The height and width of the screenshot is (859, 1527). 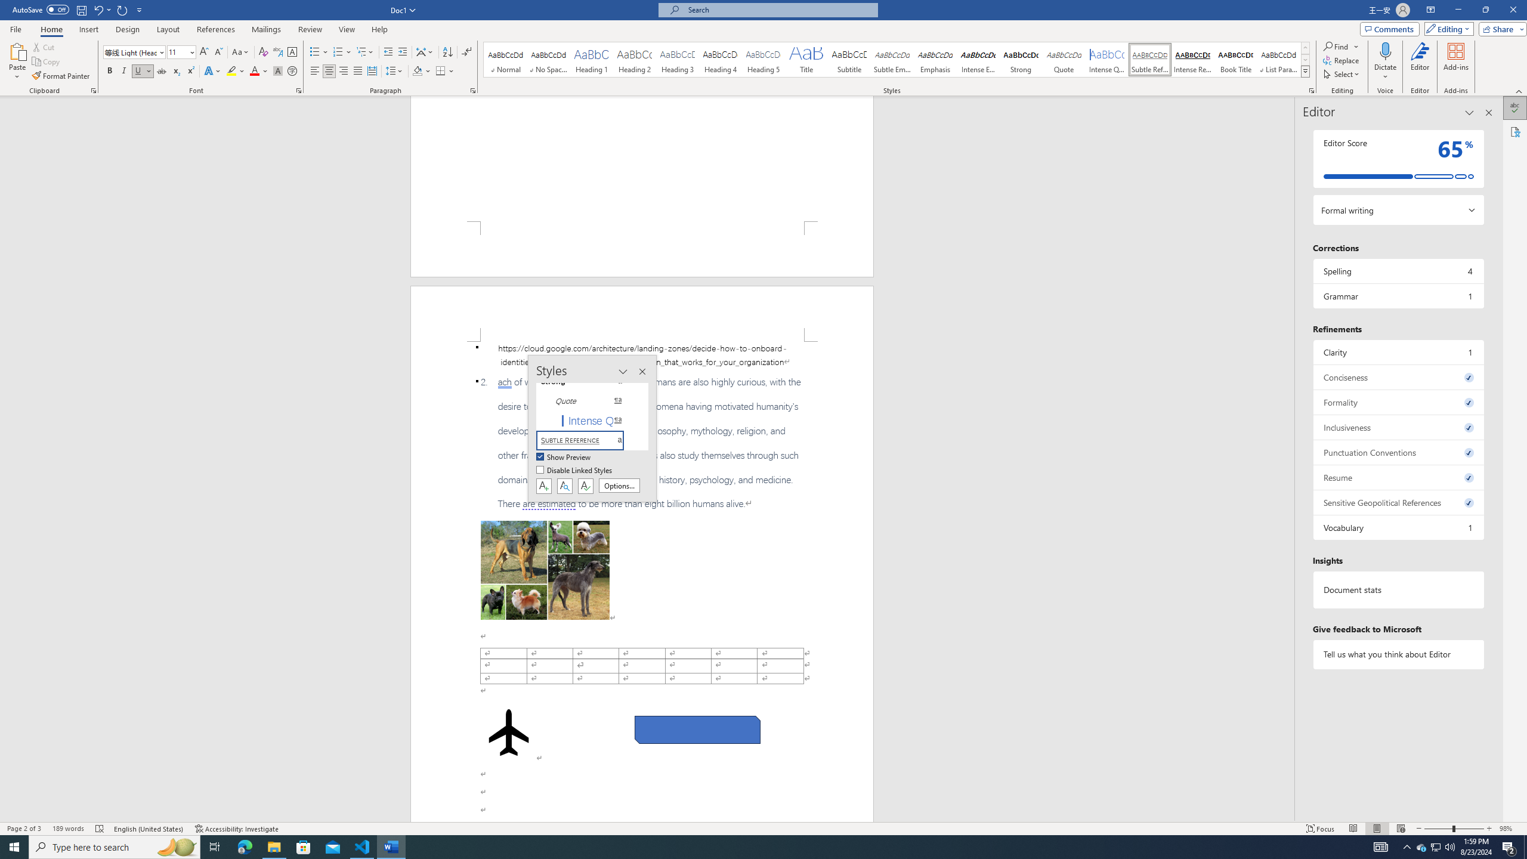 What do you see at coordinates (1342, 74) in the screenshot?
I see `Select` at bounding box center [1342, 74].